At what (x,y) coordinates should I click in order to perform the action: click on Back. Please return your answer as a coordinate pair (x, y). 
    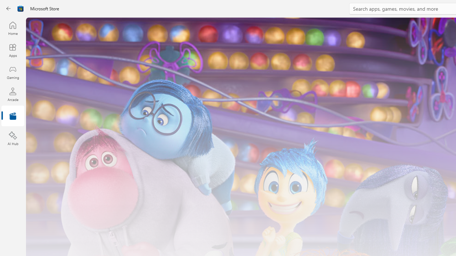
    Looking at the image, I should click on (9, 9).